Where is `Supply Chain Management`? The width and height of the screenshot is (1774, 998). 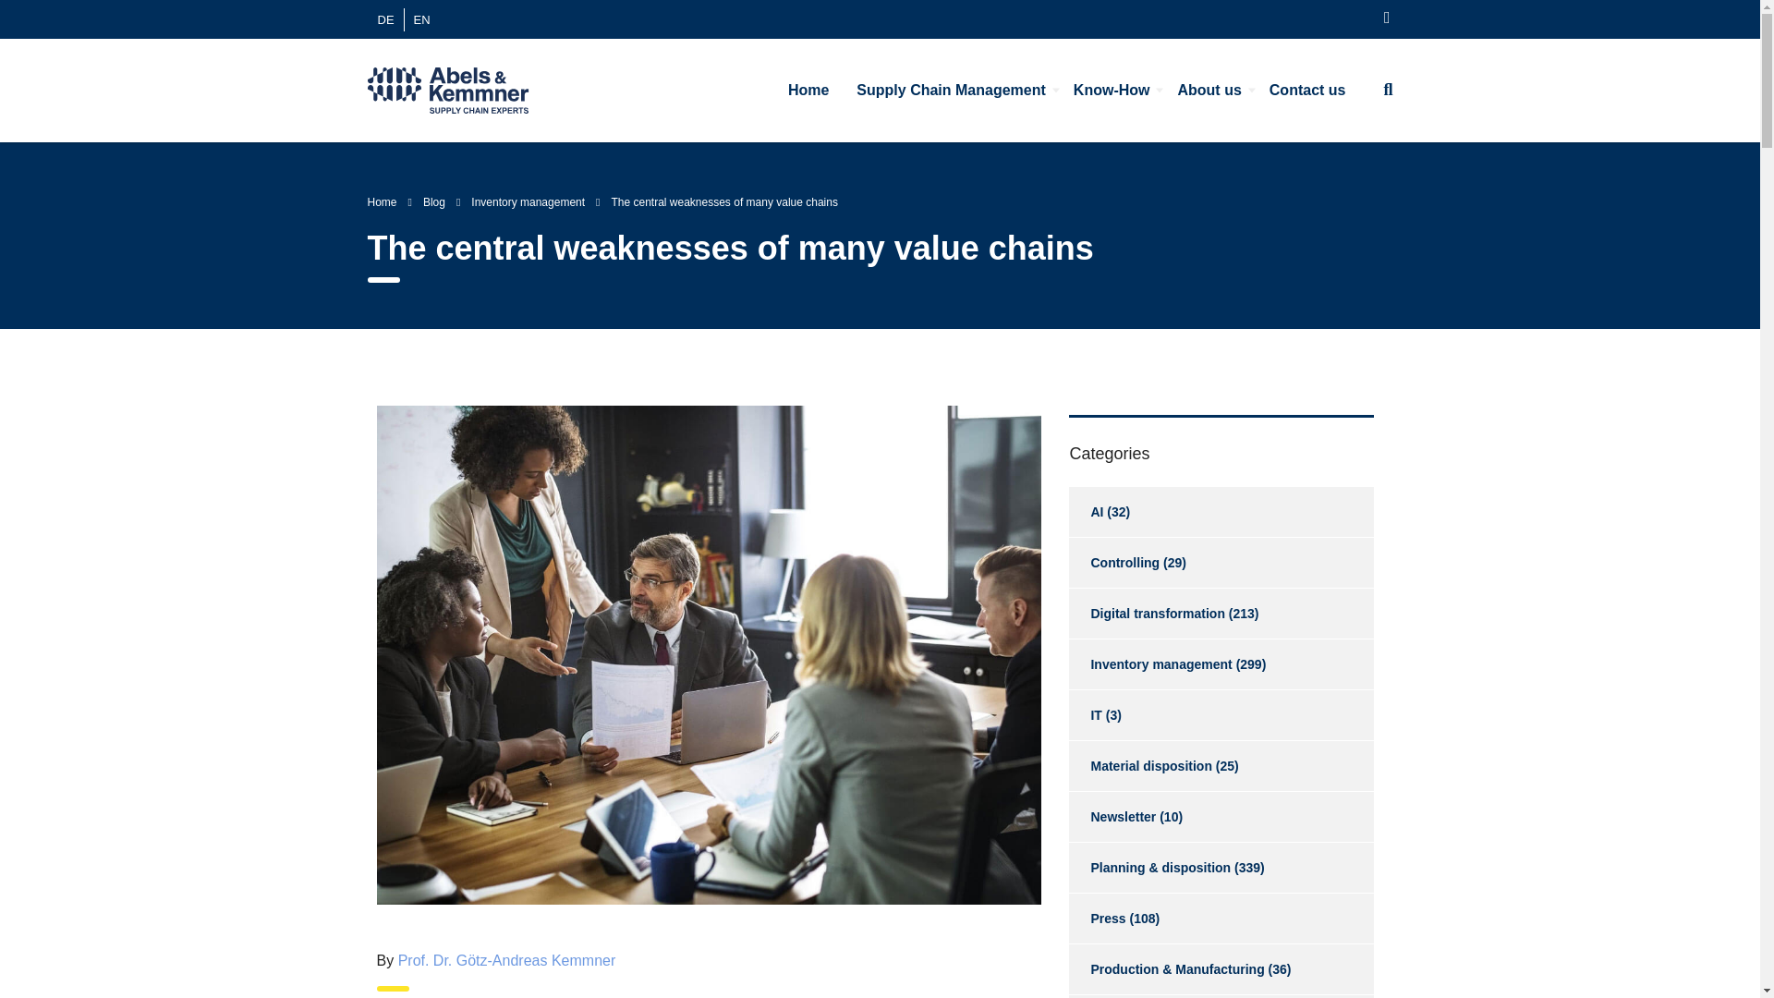 Supply Chain Management is located at coordinates (951, 91).